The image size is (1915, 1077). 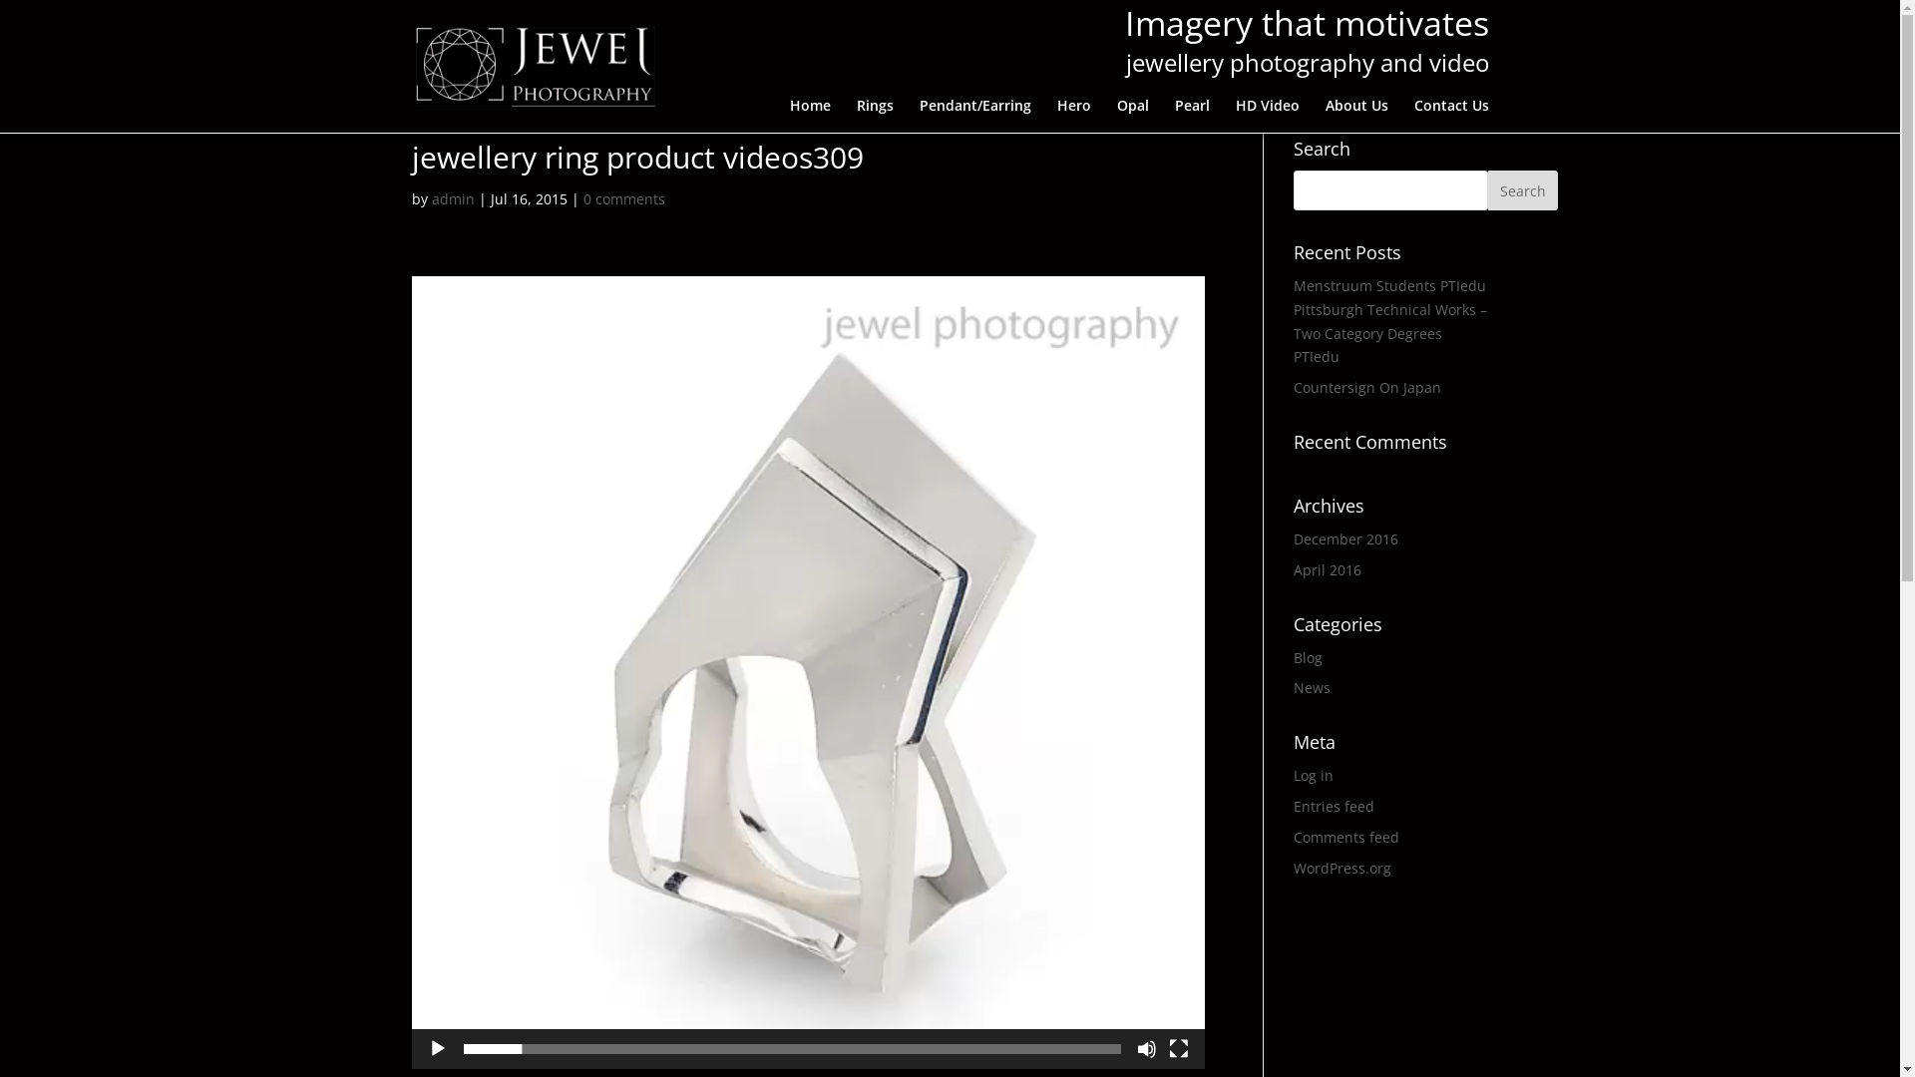 What do you see at coordinates (1452, 116) in the screenshot?
I see `Contact Us` at bounding box center [1452, 116].